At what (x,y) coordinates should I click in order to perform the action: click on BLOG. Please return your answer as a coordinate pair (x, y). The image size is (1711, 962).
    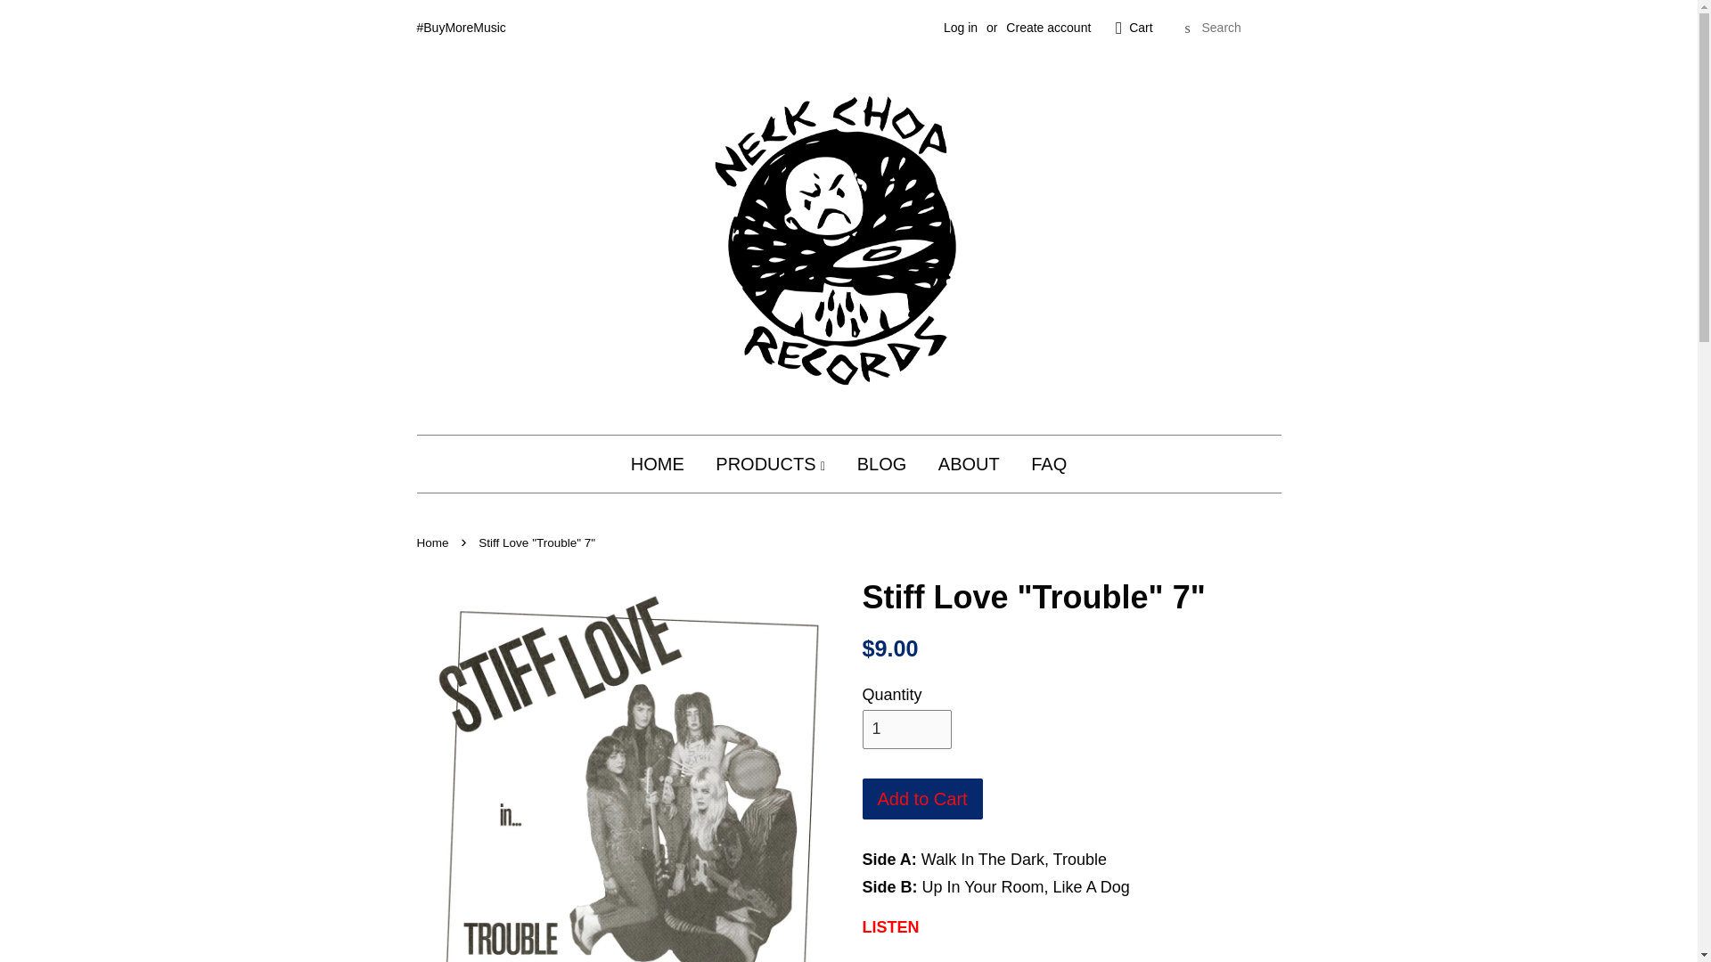
    Looking at the image, I should click on (881, 463).